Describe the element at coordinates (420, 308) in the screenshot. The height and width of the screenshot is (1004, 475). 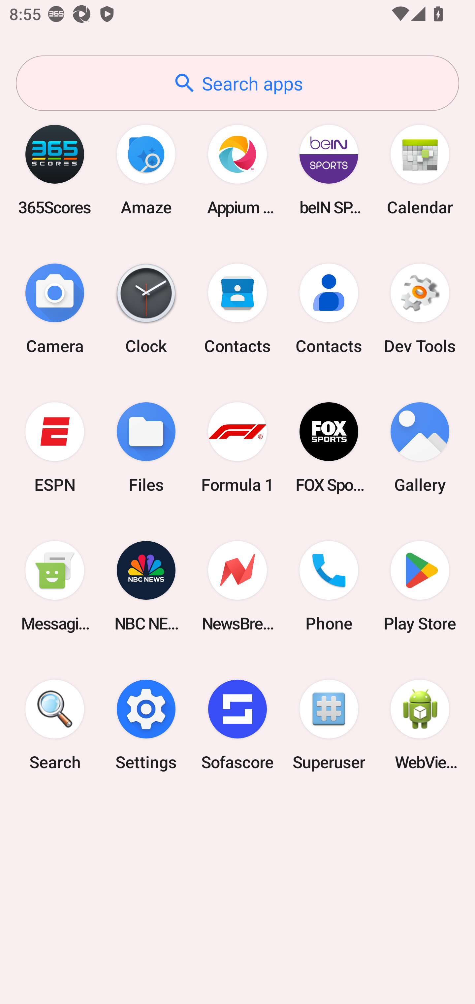
I see `Dev Tools` at that location.